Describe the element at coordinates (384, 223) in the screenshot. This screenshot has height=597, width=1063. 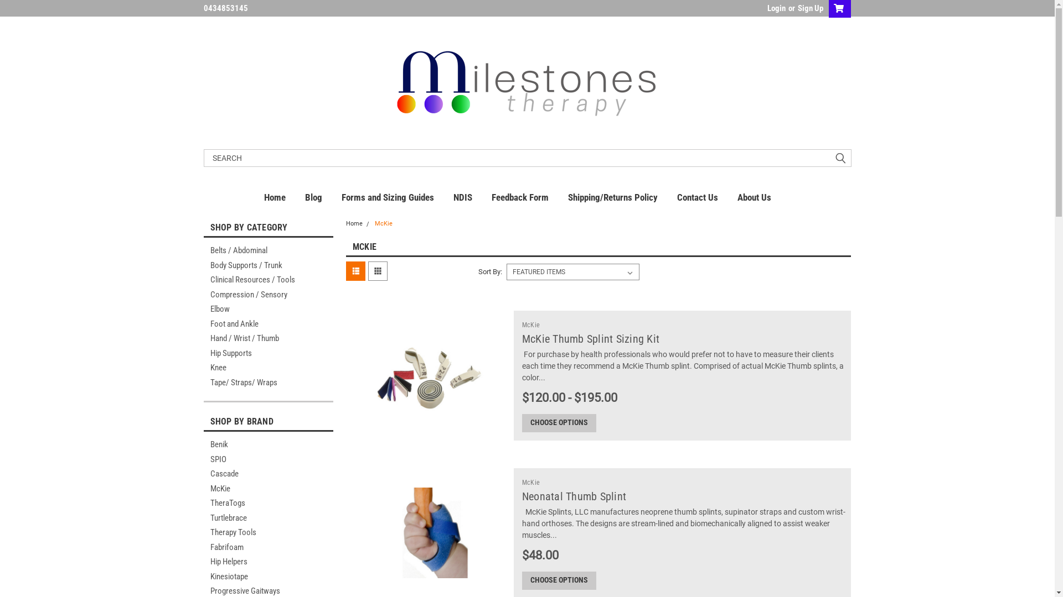
I see `McKie` at that location.